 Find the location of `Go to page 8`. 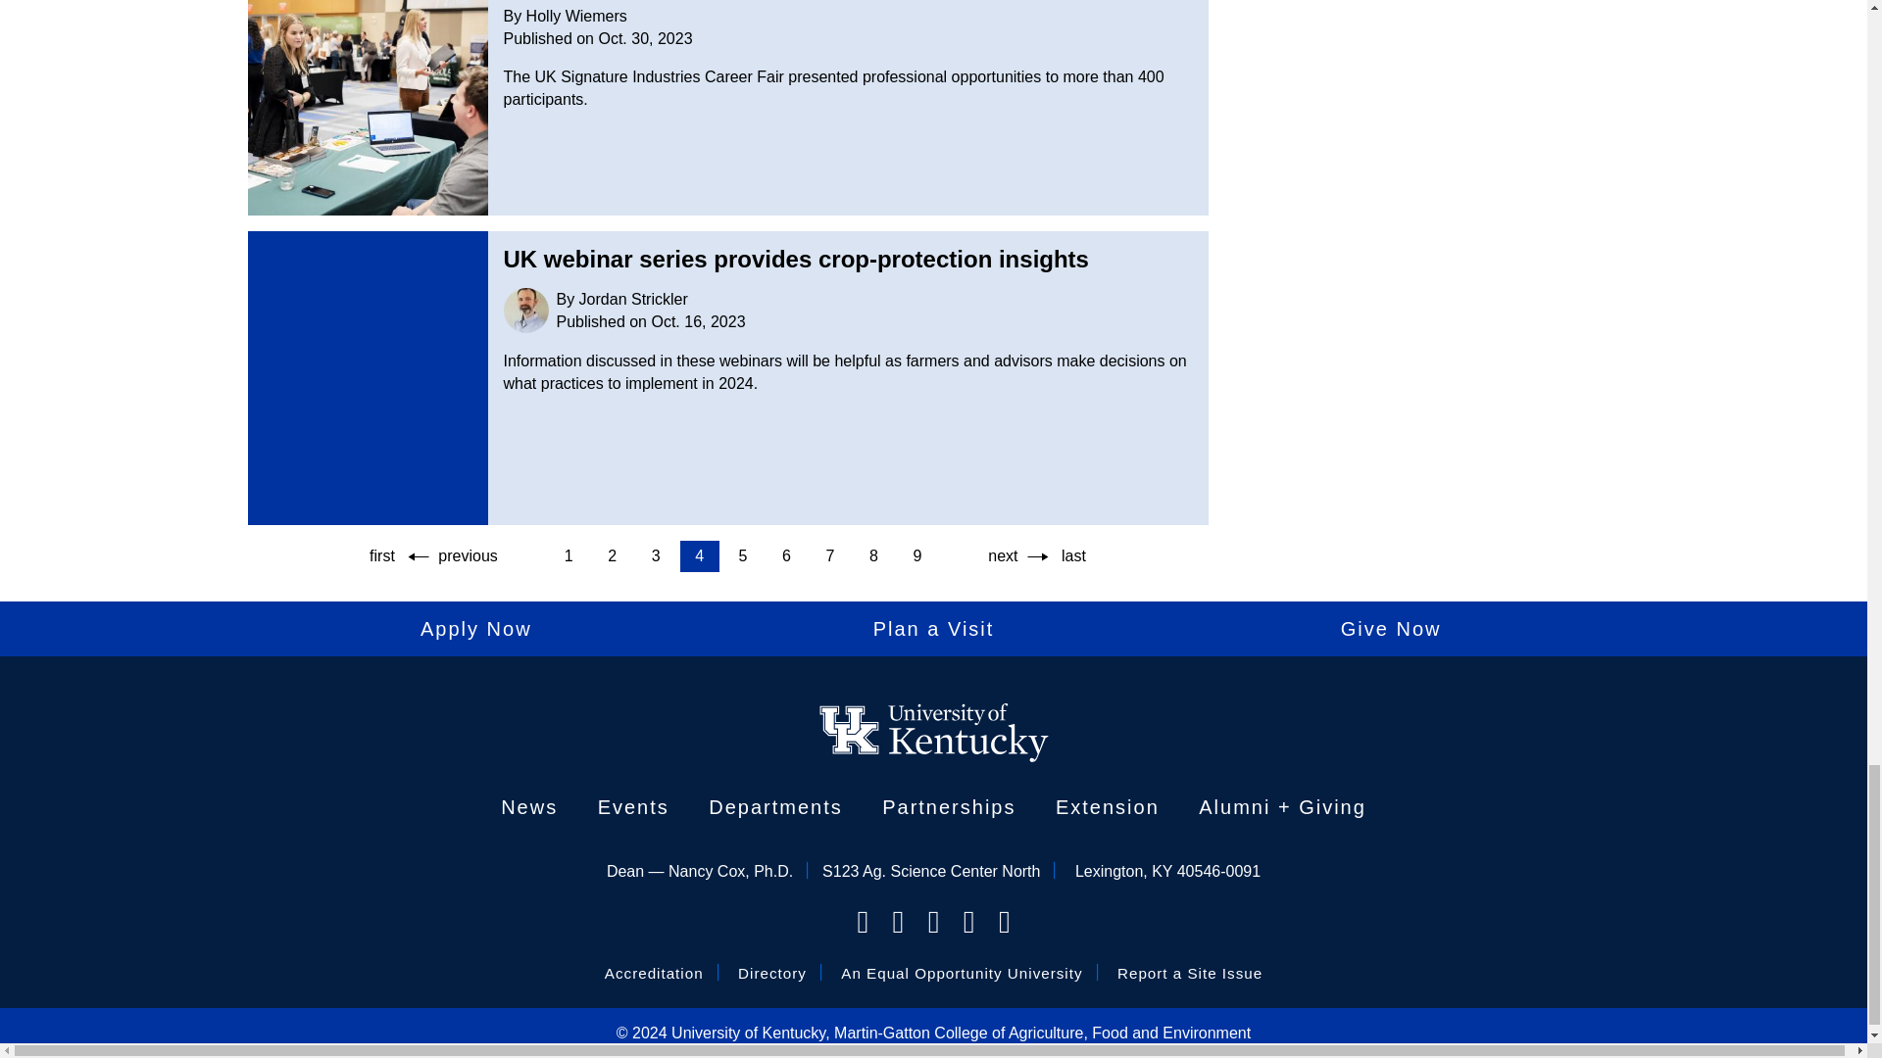

Go to page 8 is located at coordinates (872, 556).